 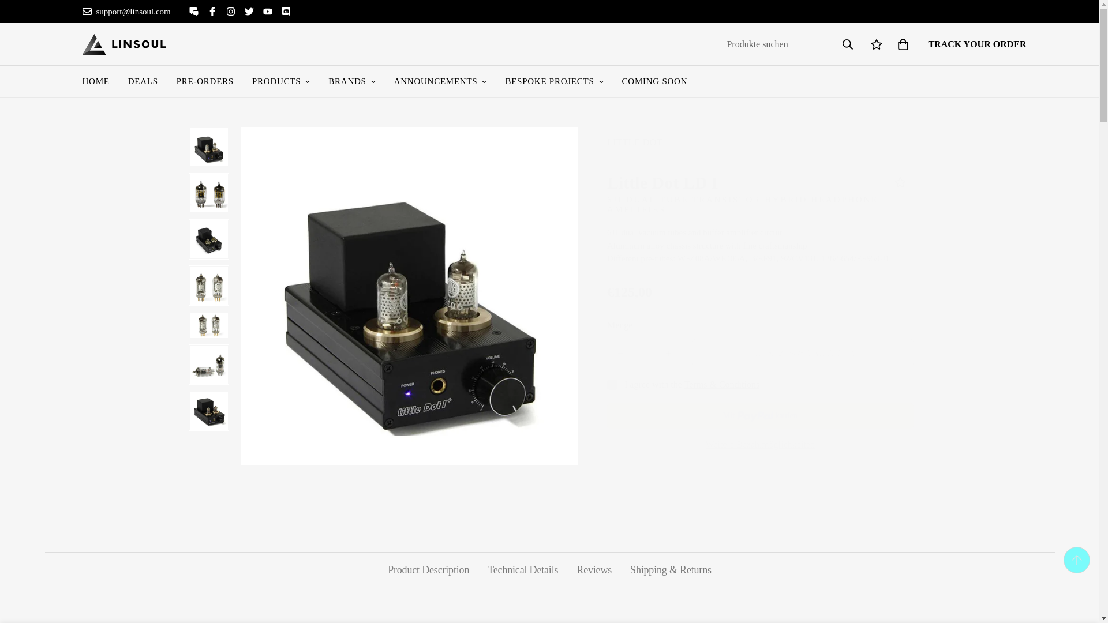 I want to click on Linsoul-DE, so click(x=123, y=44).